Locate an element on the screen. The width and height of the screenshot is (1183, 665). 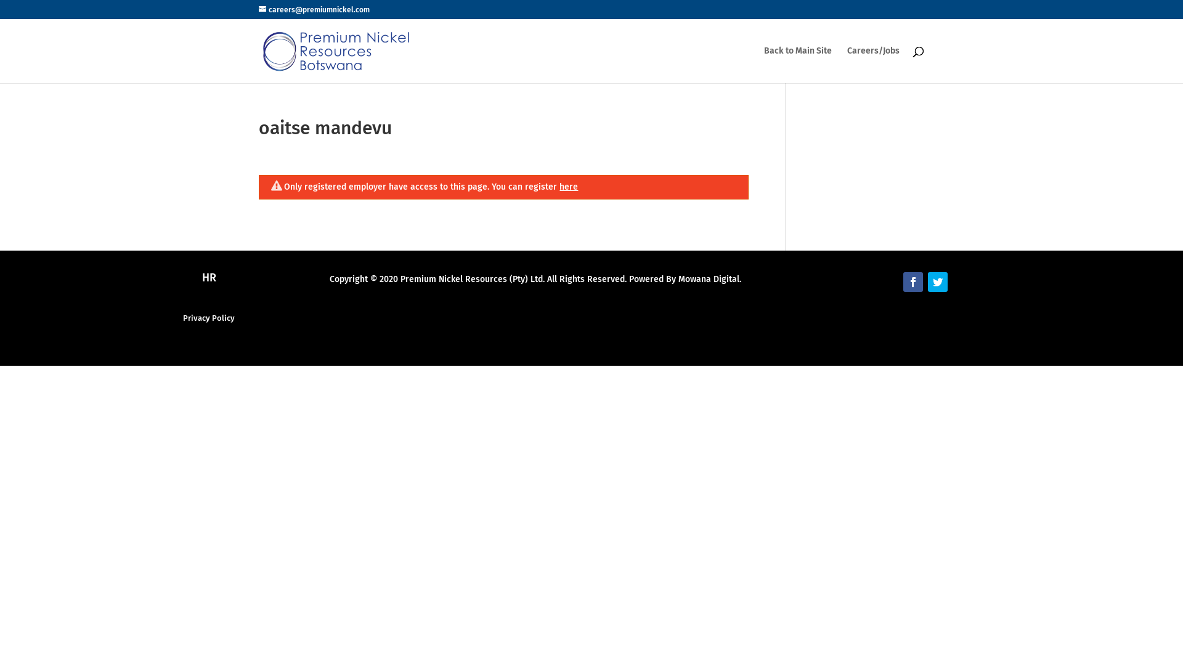
Privacy Policy is located at coordinates (209, 318).